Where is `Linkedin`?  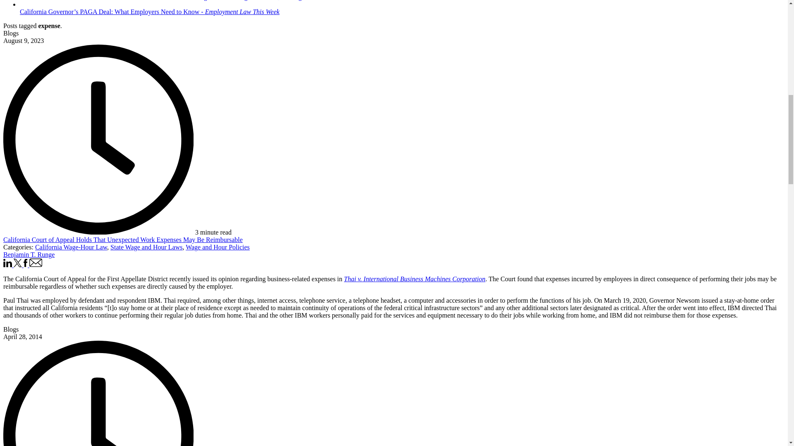
Linkedin is located at coordinates (8, 265).